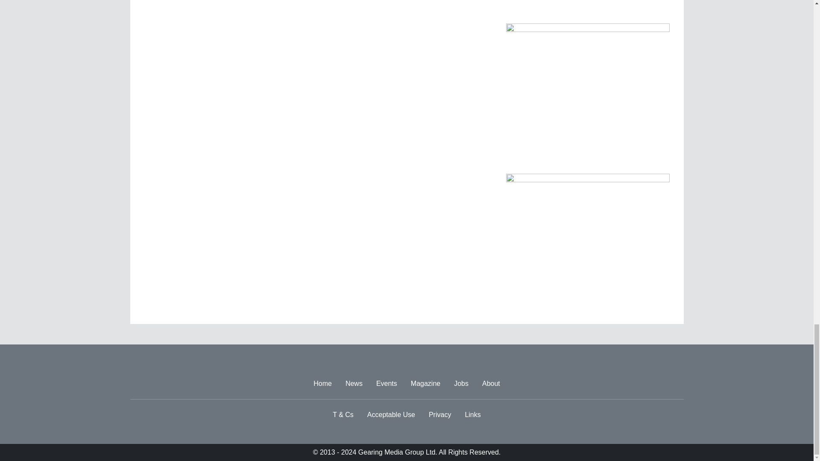 This screenshot has height=461, width=820. I want to click on Events, so click(387, 384).